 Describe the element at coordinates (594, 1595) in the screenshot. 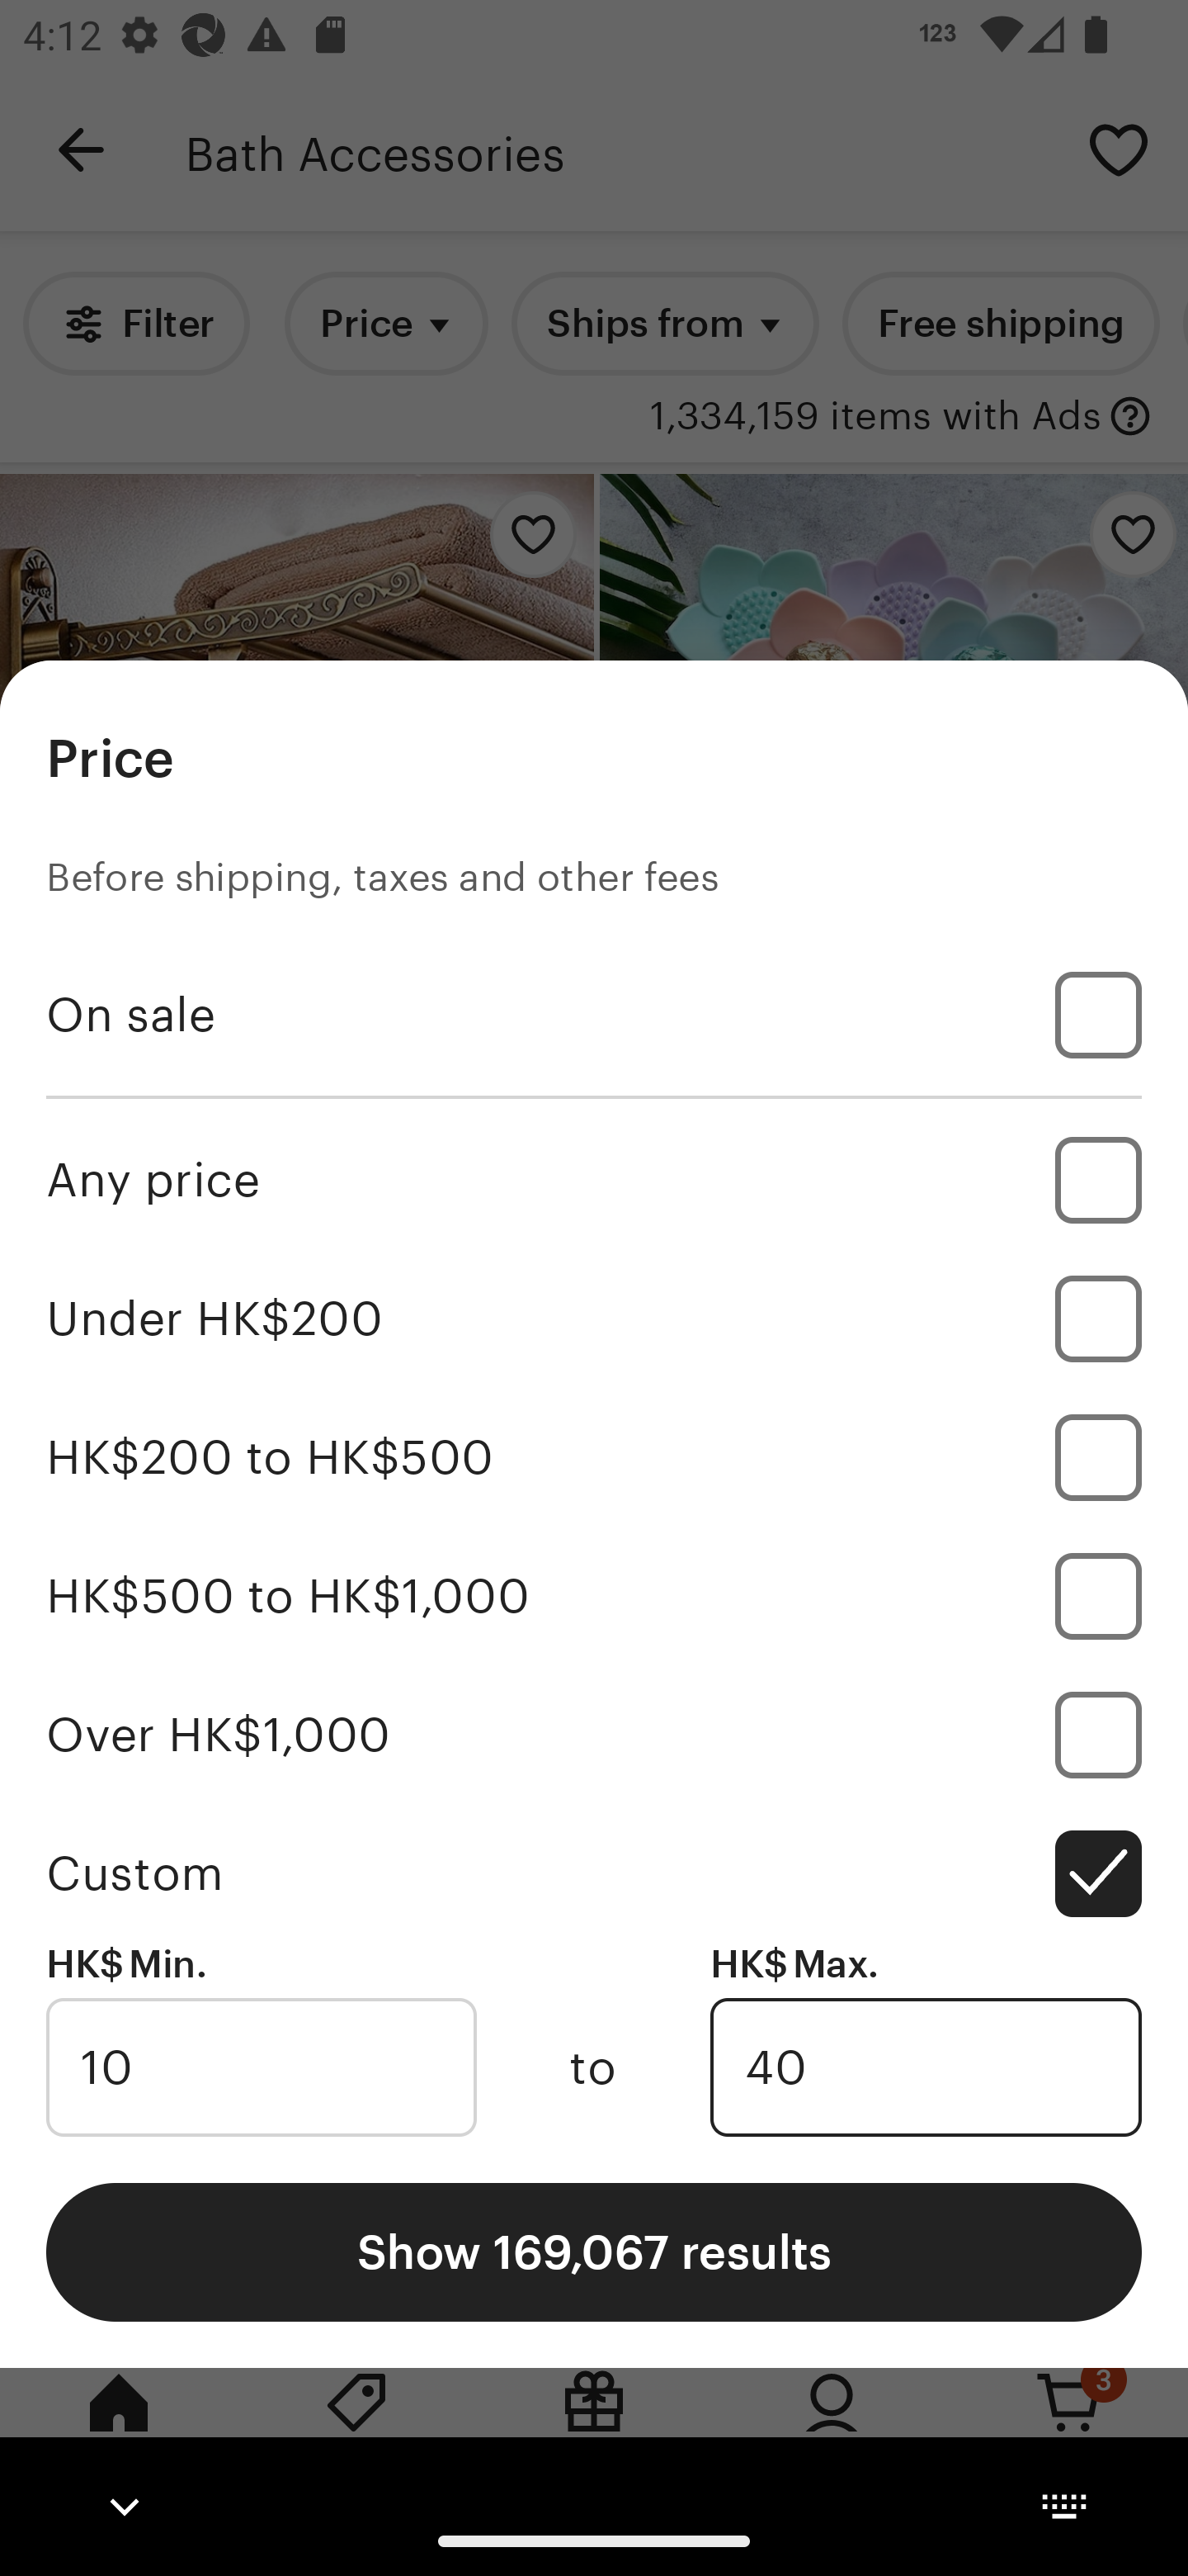

I see `HK$500 to HK$1,000` at that location.